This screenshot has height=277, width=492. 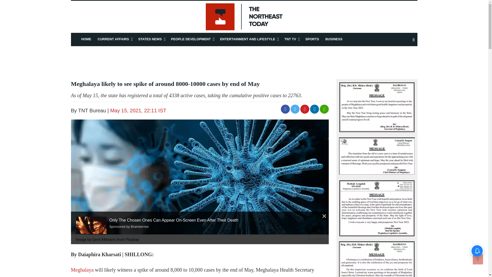 I want to click on ENTERTAINMENT AND LIFESTYLE, so click(x=248, y=39).